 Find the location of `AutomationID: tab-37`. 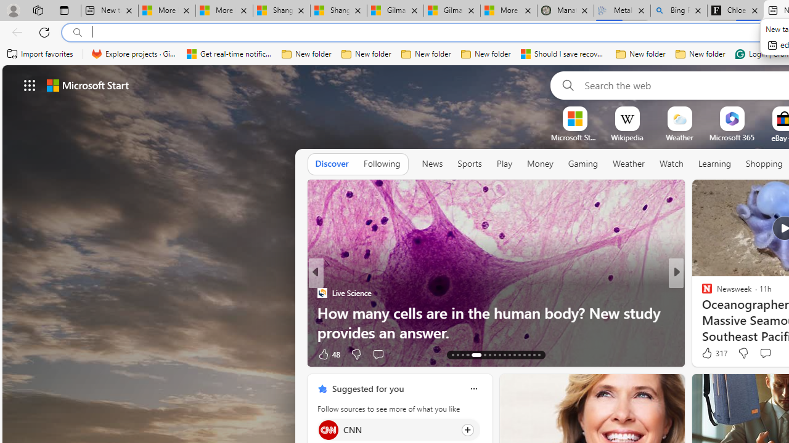

AutomationID: tab-37 is located at coordinates (529, 354).